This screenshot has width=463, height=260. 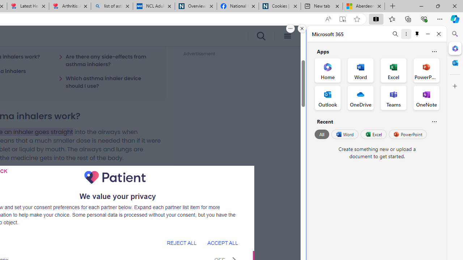 I want to click on NCL Adult Asthma Inhaler Choice Guideline, so click(x=153, y=6).